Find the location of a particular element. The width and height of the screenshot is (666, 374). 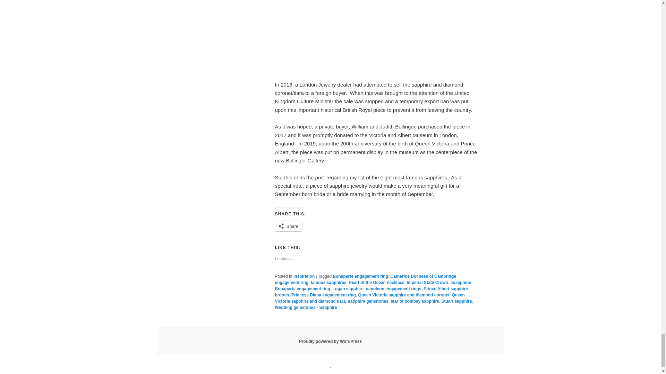

napoleon engagement rings is located at coordinates (393, 289).